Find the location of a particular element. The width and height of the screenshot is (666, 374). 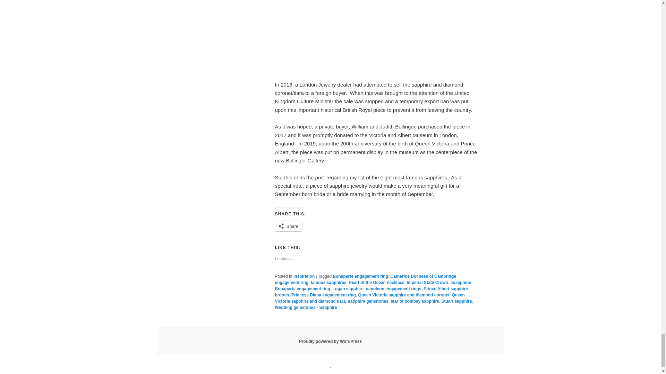

napoleon engagement rings is located at coordinates (393, 289).